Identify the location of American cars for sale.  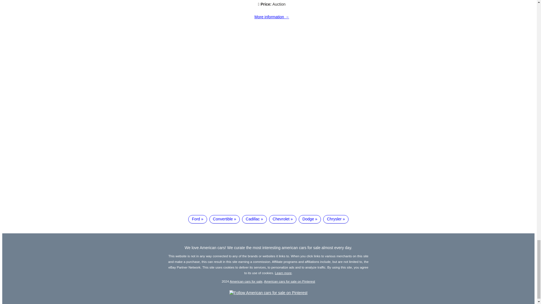
(246, 281).